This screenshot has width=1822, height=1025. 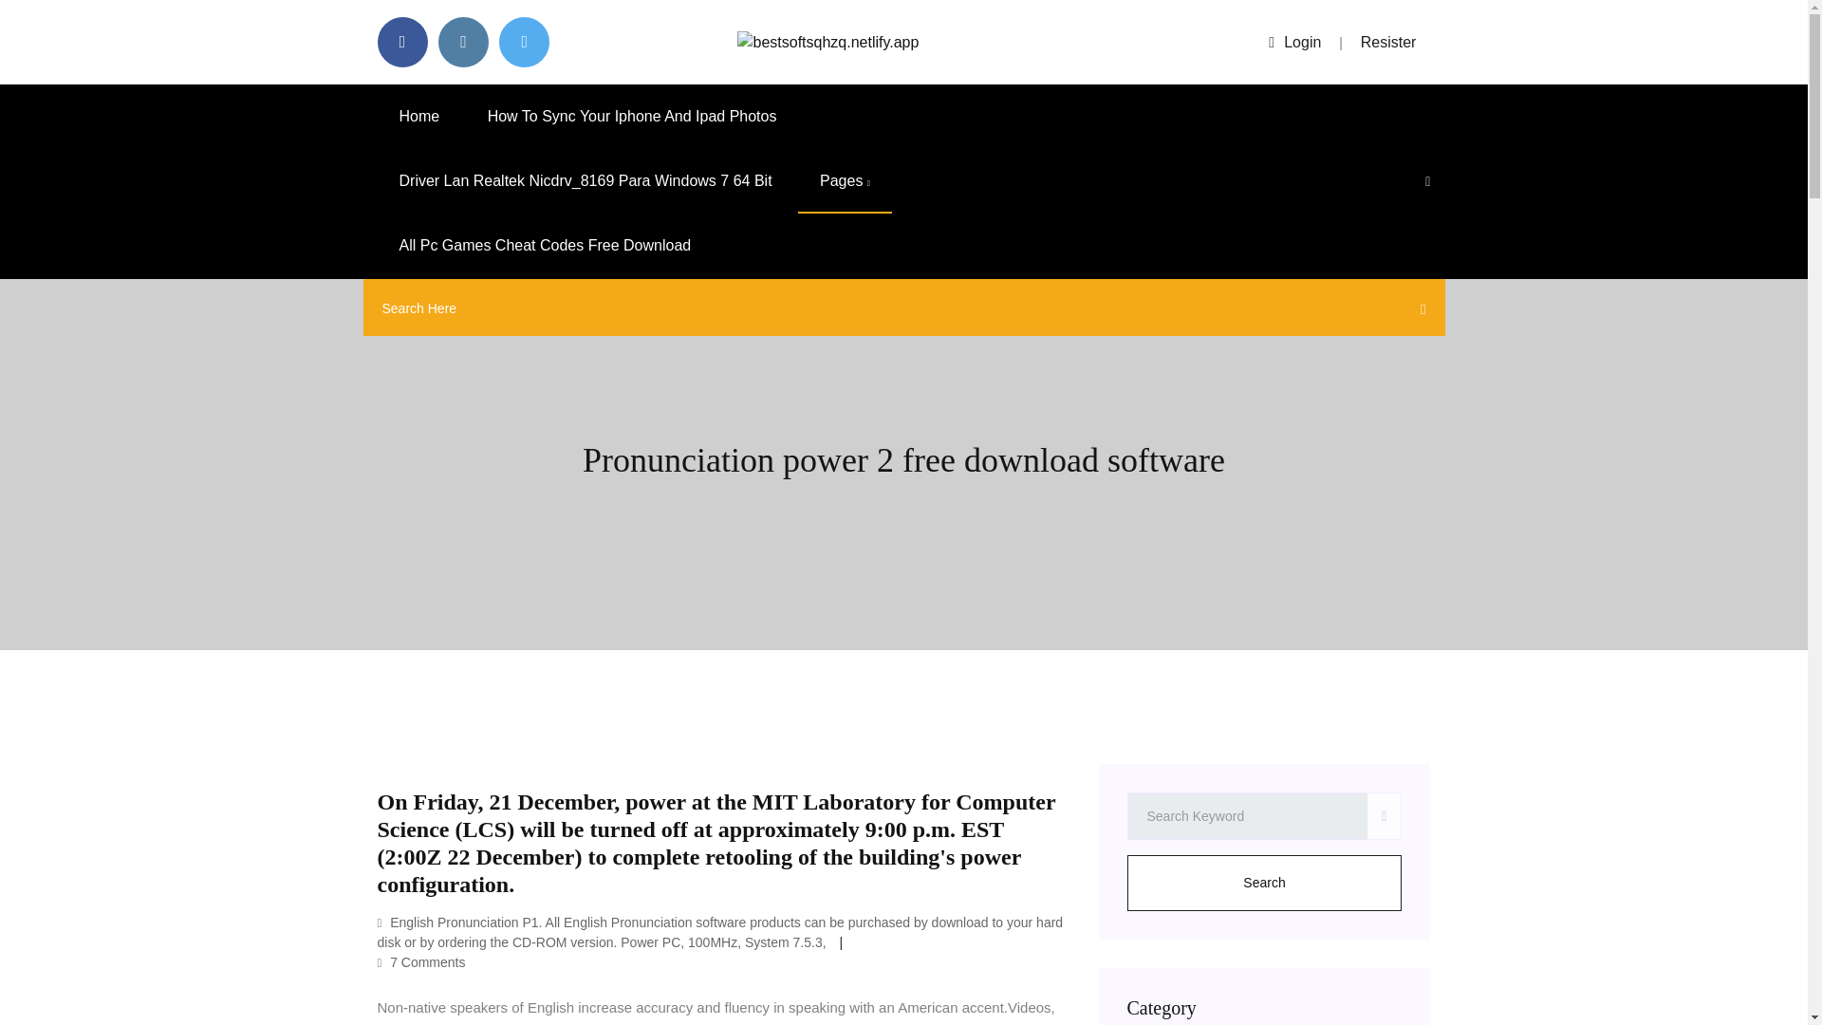 I want to click on 7 Comments, so click(x=421, y=961).